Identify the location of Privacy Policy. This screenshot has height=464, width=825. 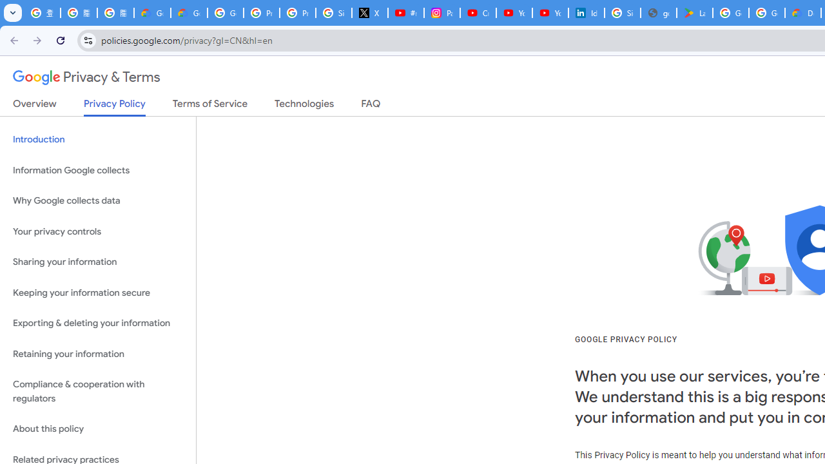
(115, 107).